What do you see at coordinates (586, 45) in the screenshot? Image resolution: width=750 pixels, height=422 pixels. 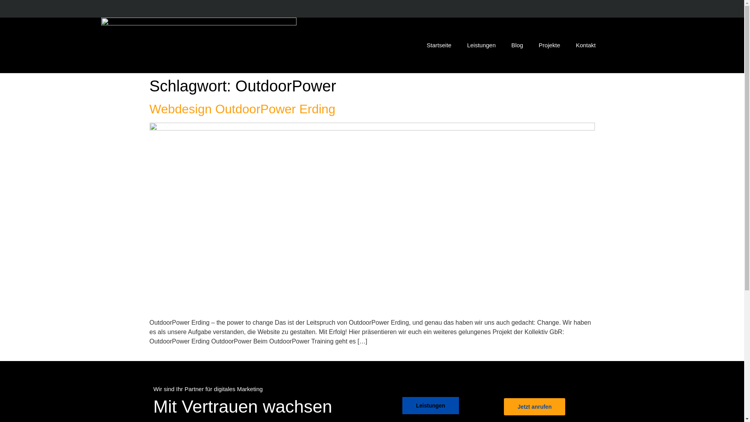 I see `Kontakt` at bounding box center [586, 45].